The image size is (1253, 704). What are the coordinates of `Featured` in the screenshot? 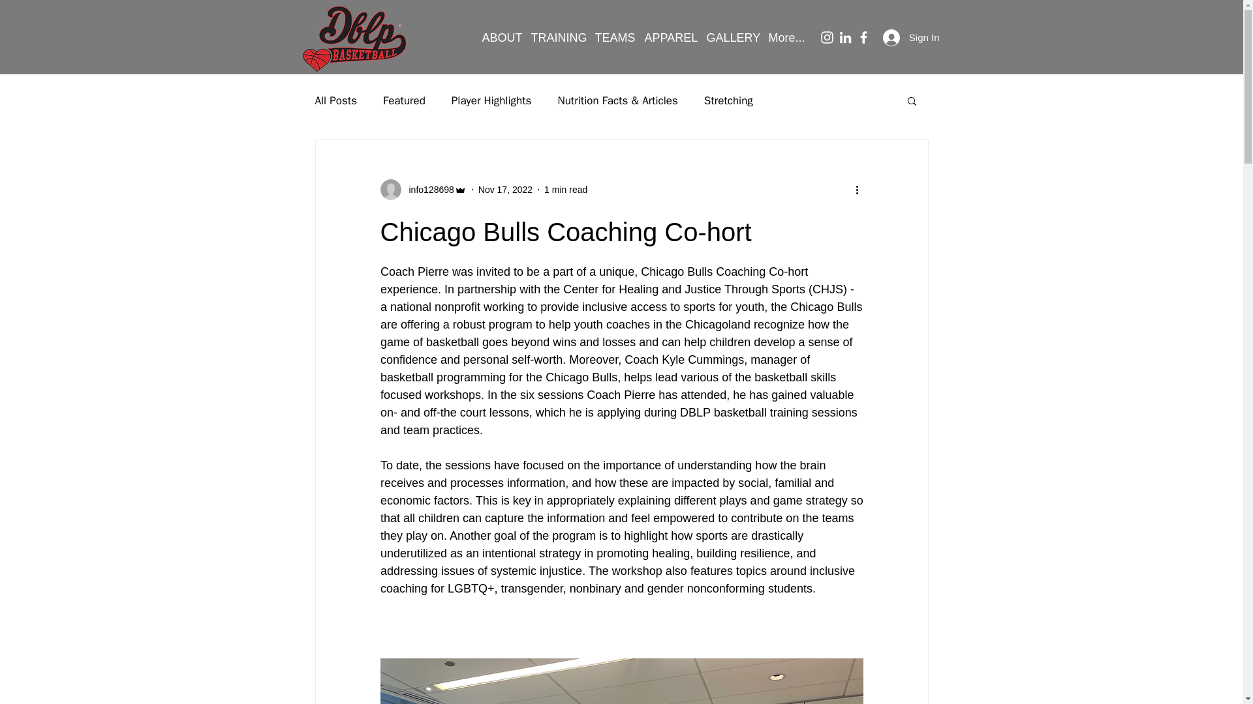 It's located at (405, 100).